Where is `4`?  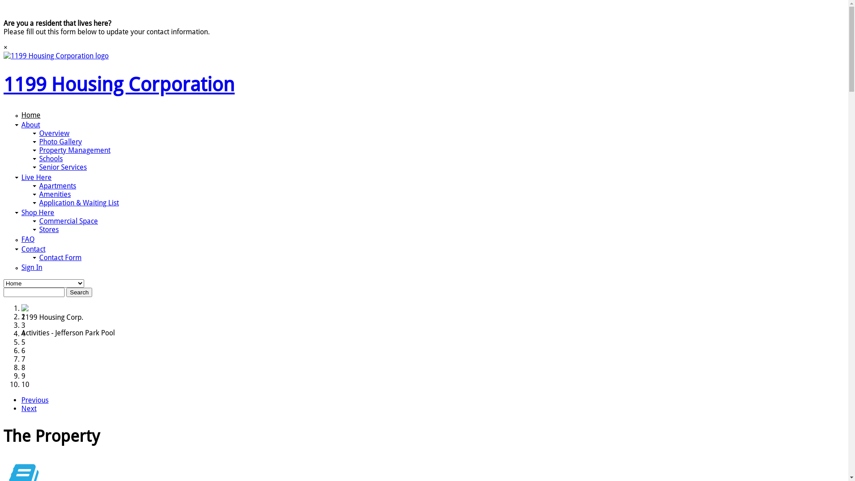
4 is located at coordinates (23, 334).